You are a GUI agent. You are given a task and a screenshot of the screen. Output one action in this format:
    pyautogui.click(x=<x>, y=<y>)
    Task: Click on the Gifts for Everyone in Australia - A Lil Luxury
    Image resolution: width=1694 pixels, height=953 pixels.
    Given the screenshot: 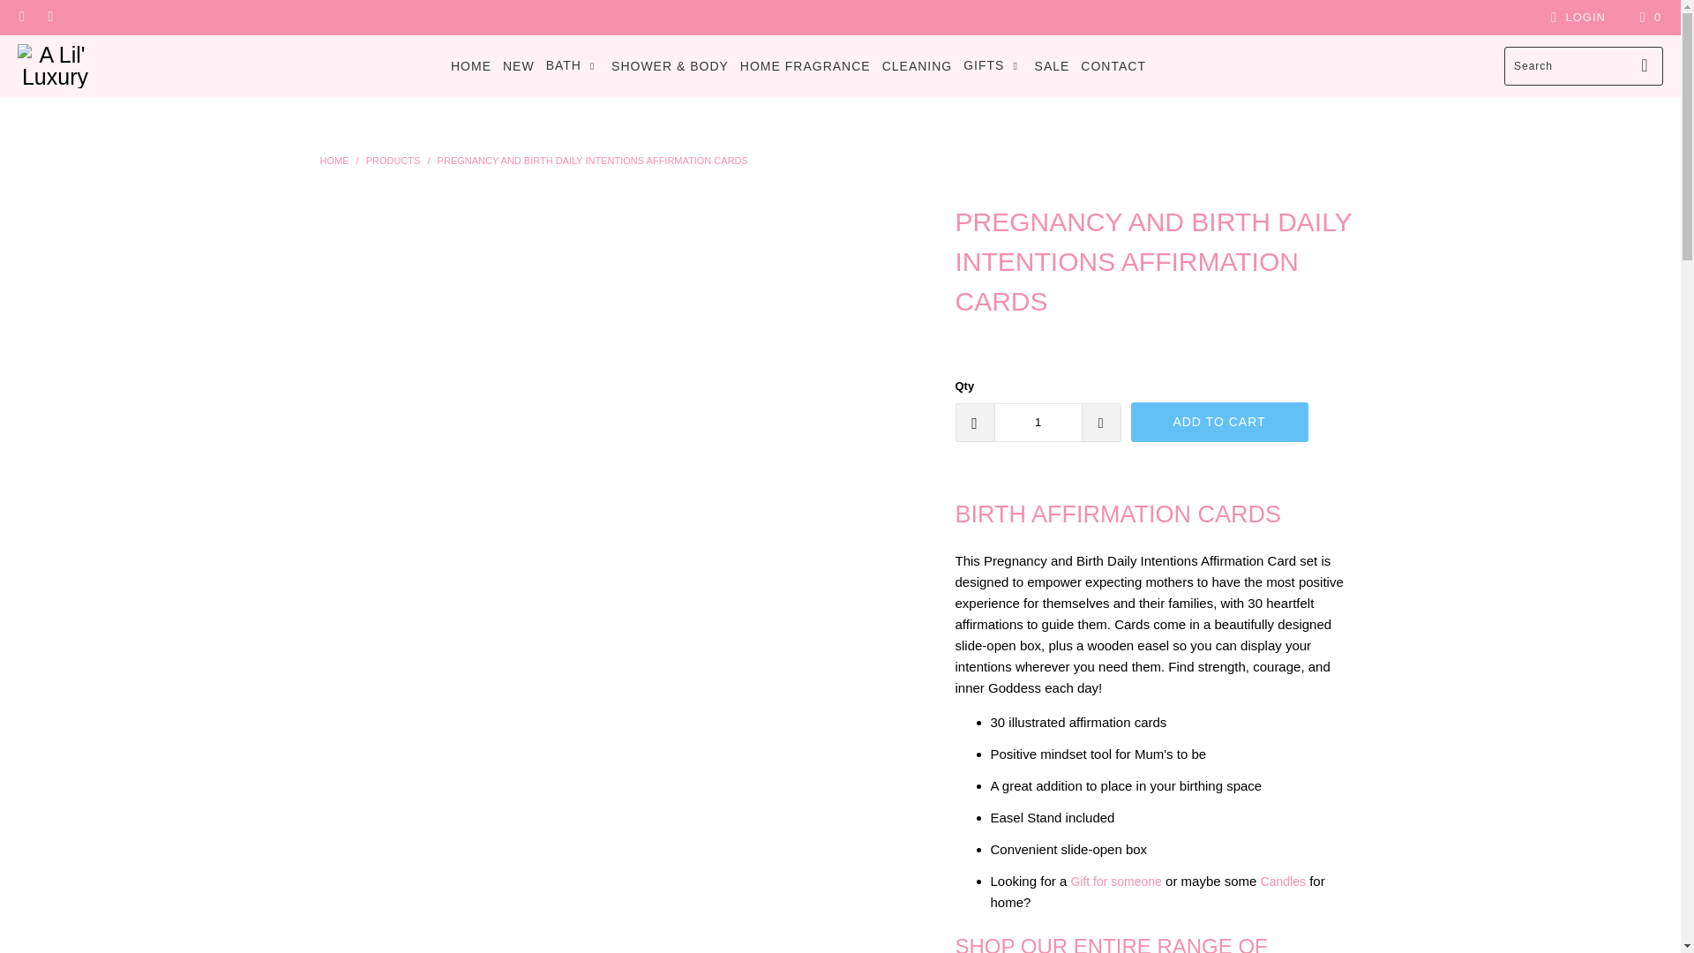 What is the action you would take?
    pyautogui.click(x=1116, y=881)
    